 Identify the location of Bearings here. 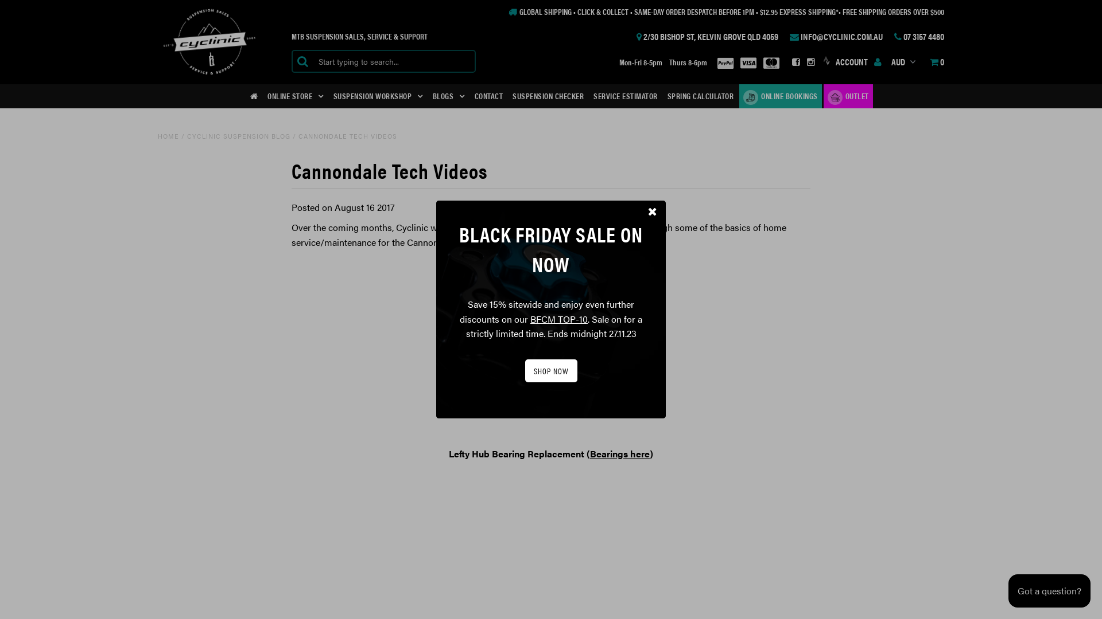
(620, 454).